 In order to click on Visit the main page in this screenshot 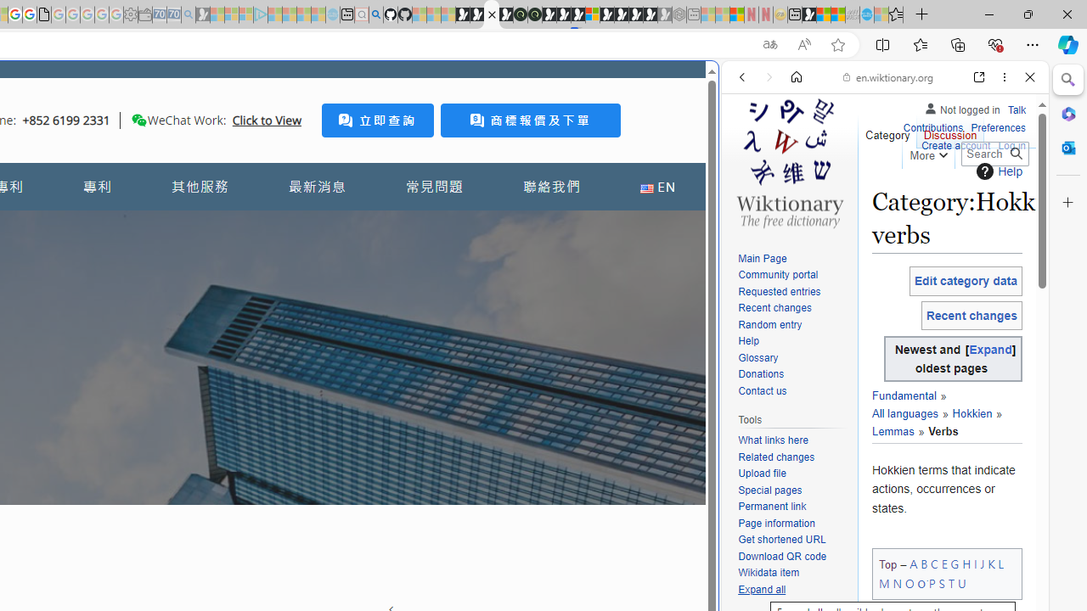, I will do `click(789, 161)`.